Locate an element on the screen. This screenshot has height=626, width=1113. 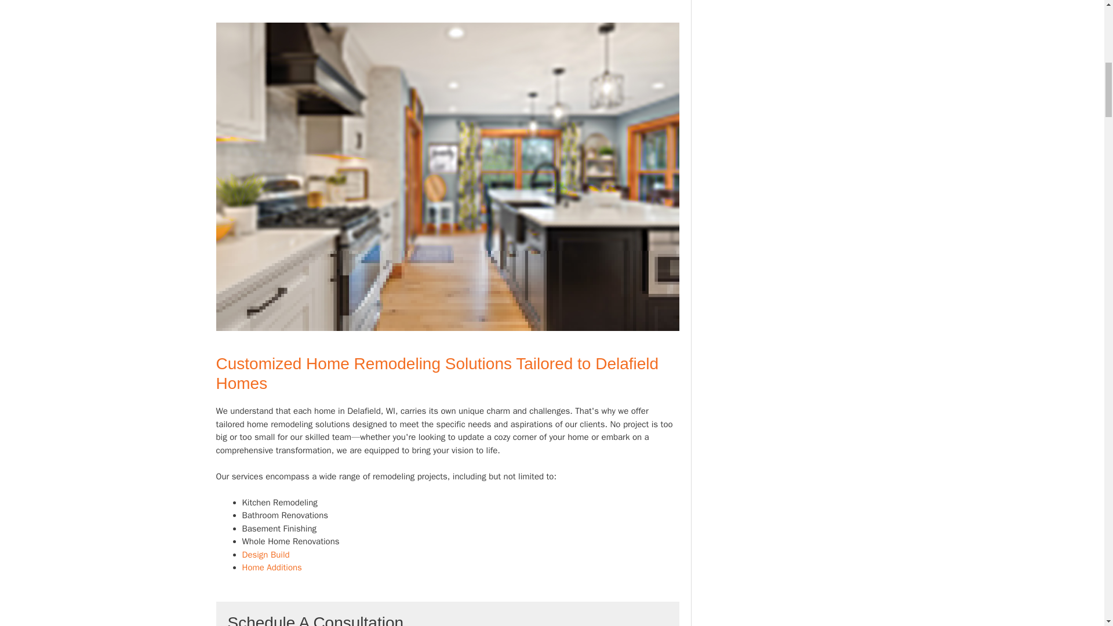
Home Additions is located at coordinates (272, 567).